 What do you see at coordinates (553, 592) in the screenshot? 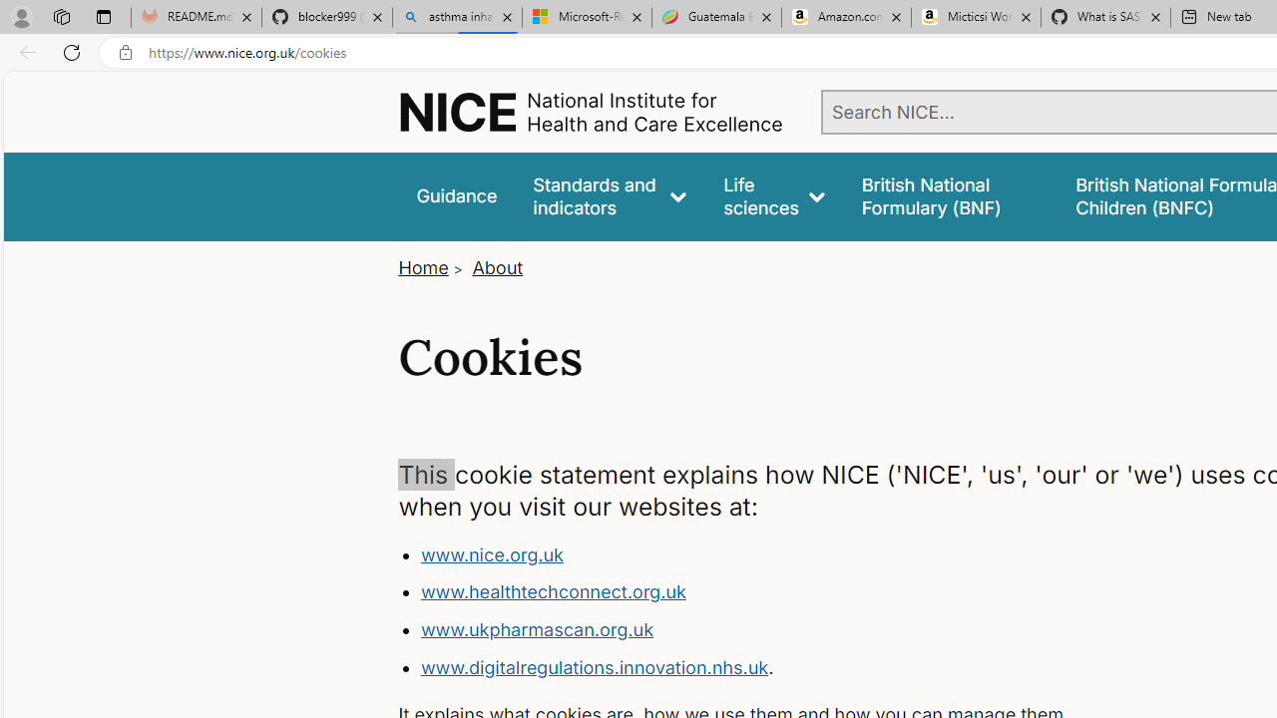
I see `www.healthtechconnect.org.uk` at bounding box center [553, 592].